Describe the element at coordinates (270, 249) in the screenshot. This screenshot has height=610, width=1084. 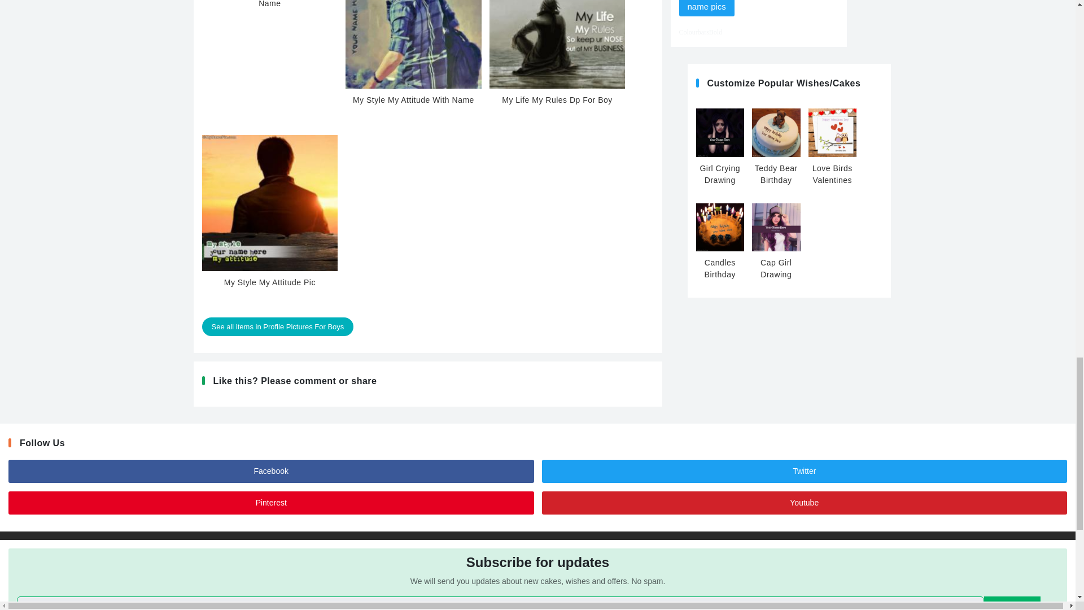
I see `My Style My Attitude Pic` at that location.